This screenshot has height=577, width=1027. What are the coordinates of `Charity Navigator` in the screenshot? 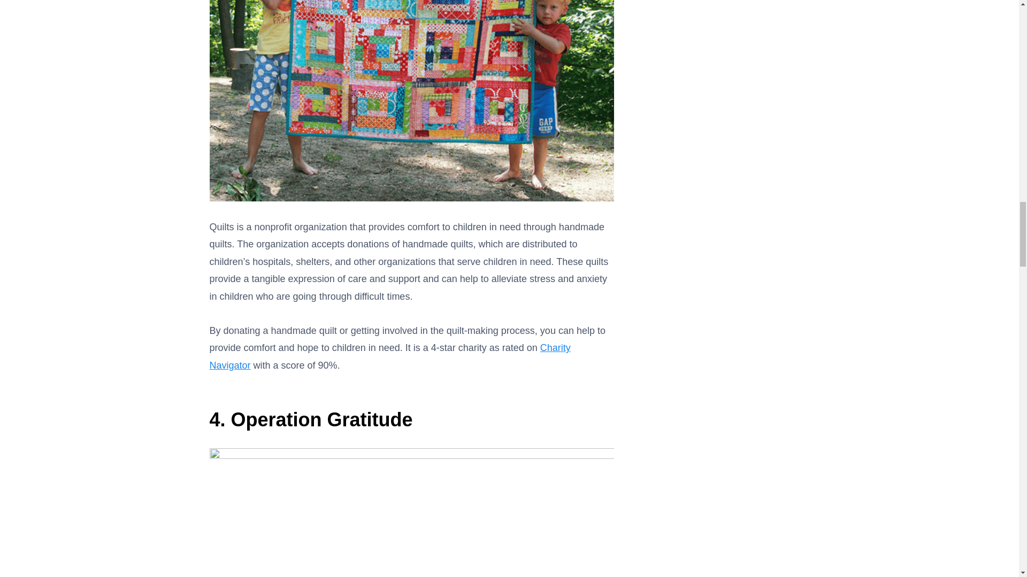 It's located at (390, 356).